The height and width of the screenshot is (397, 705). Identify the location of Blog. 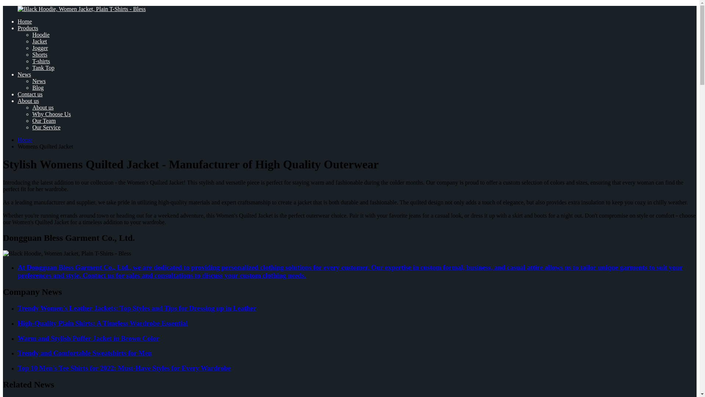
(38, 87).